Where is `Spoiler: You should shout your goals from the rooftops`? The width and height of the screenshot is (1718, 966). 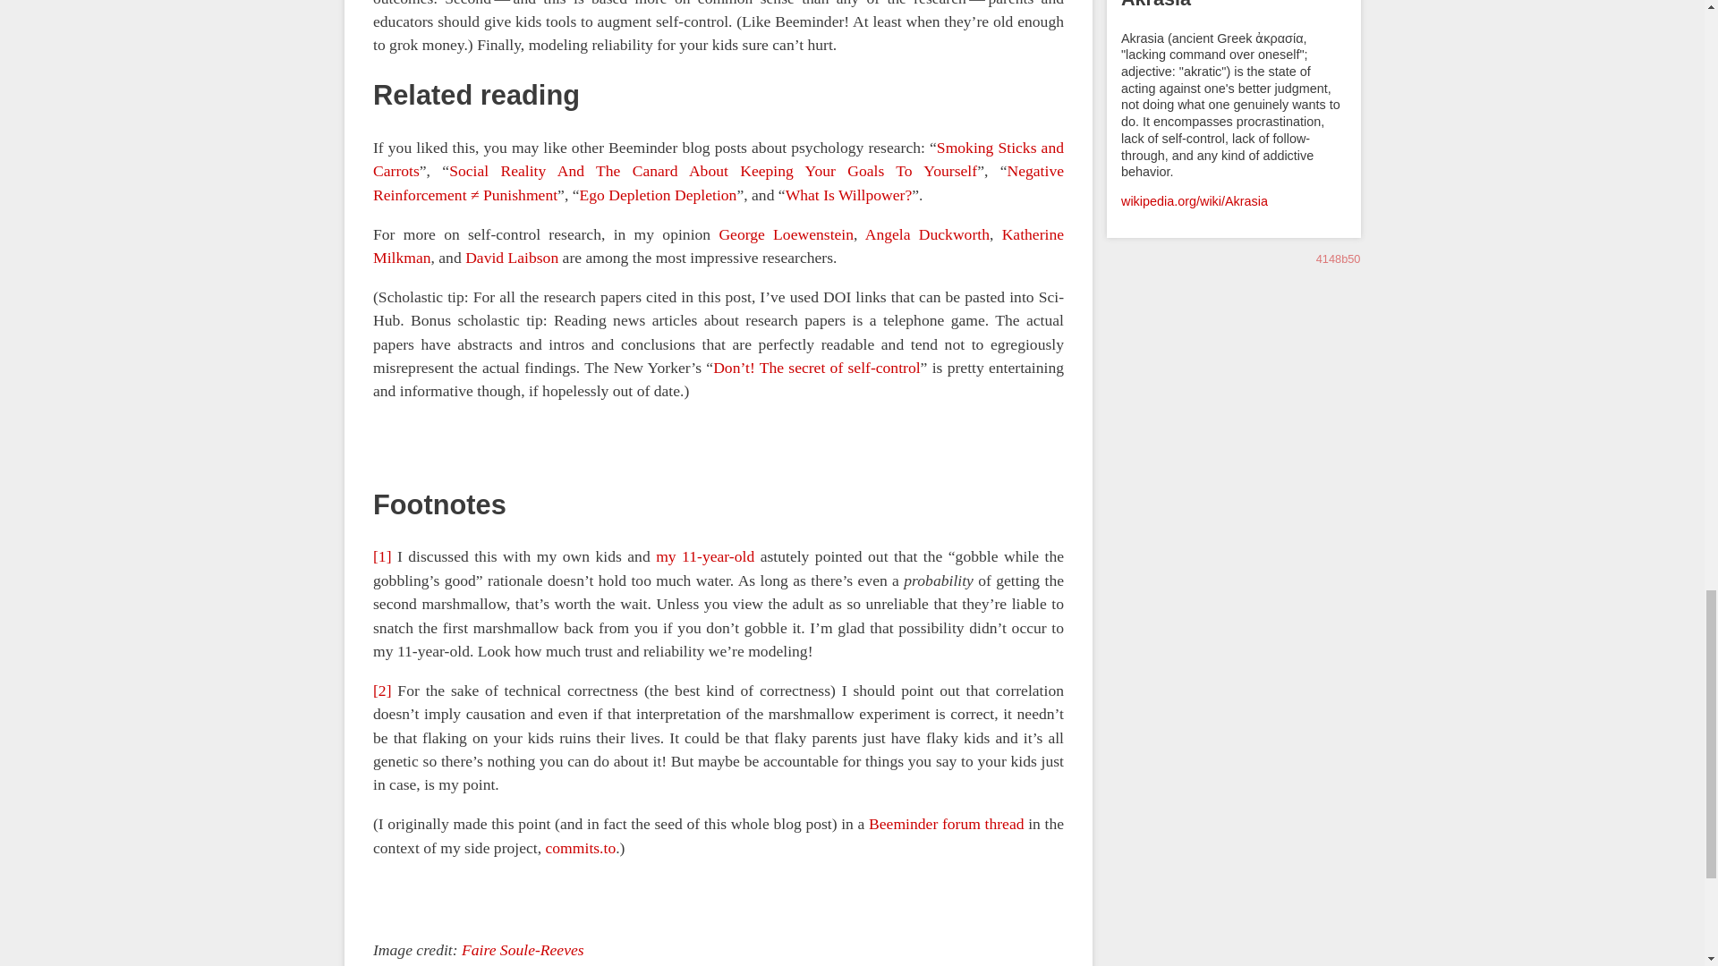
Spoiler: You should shout your goals from the rooftops is located at coordinates (712, 170).